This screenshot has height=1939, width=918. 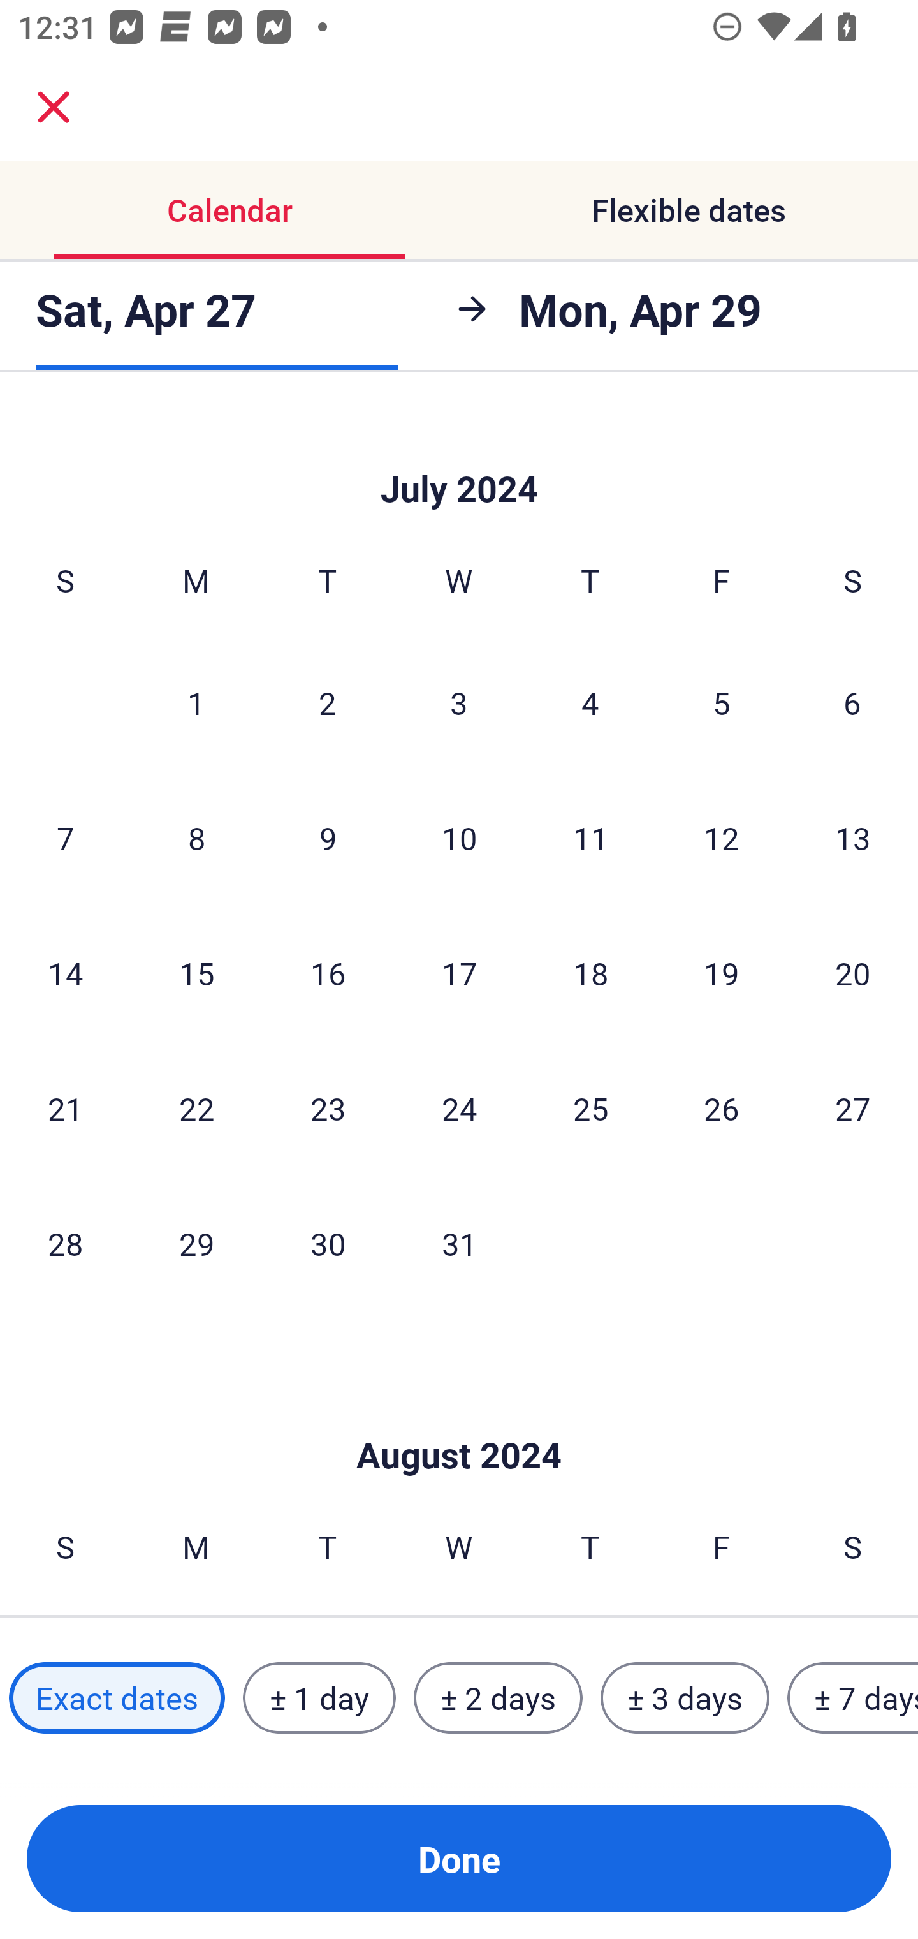 I want to click on 6 Saturday, July 6, 2024, so click(x=852, y=703).